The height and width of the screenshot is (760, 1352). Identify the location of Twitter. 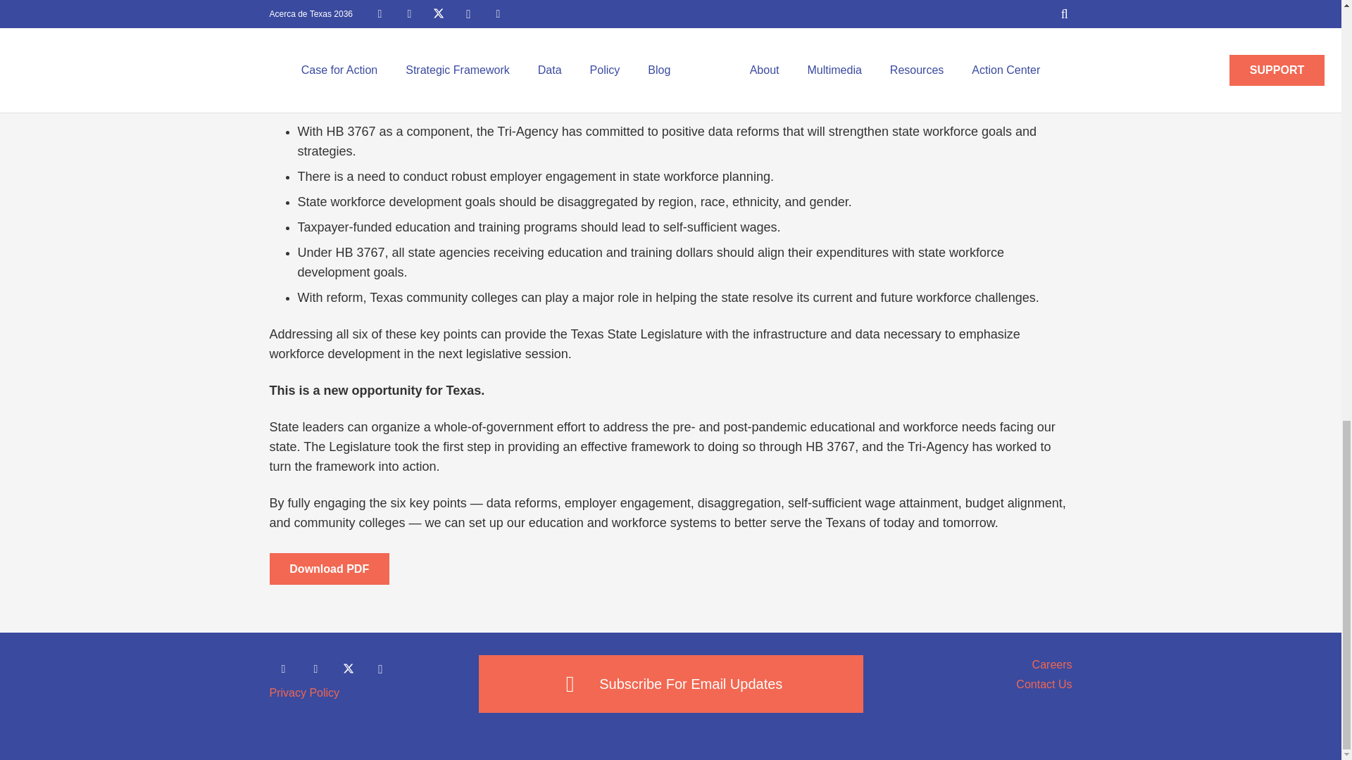
(348, 669).